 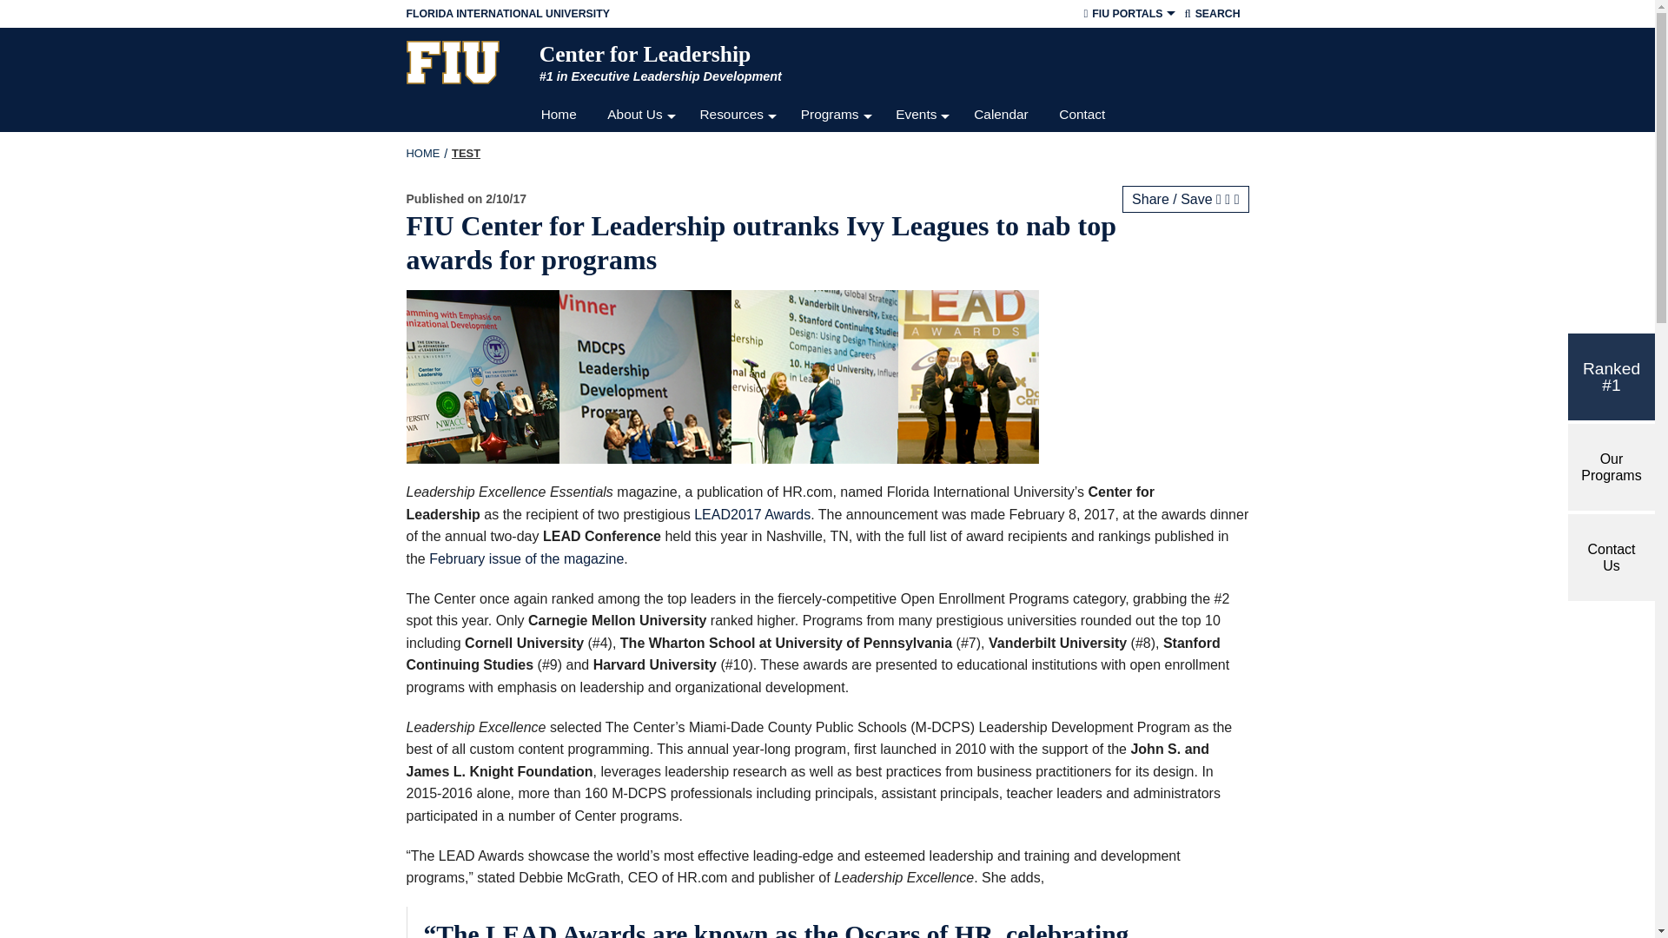 I want to click on FLORIDA INTERNATIONAL UNIVERSITY, so click(x=690, y=14).